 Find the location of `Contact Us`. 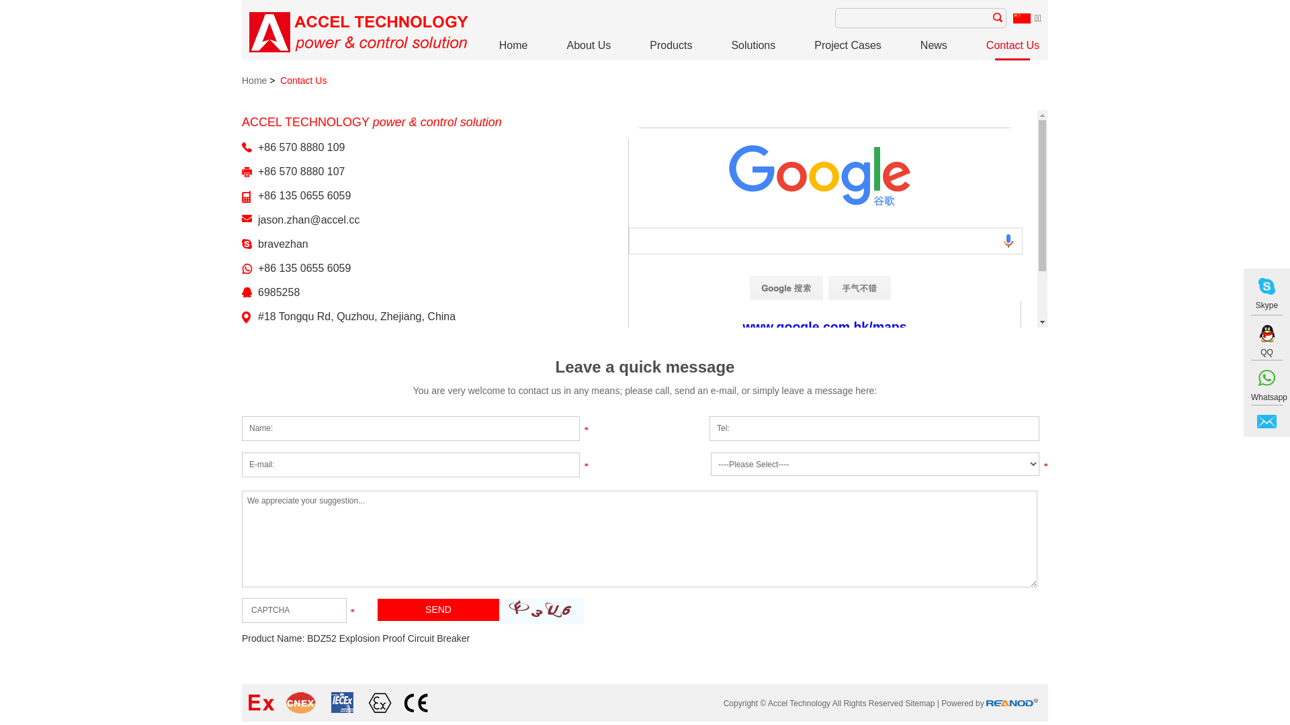

Contact Us is located at coordinates (1013, 50).